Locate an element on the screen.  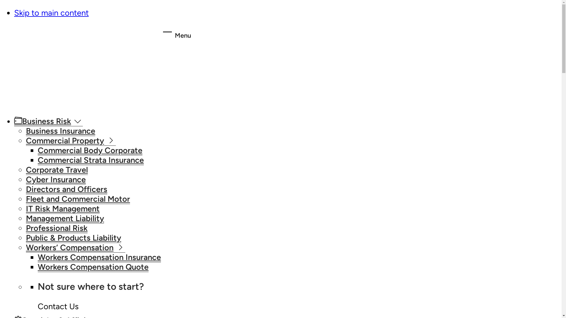
Fleet and Commercial Motor is located at coordinates (78, 199).